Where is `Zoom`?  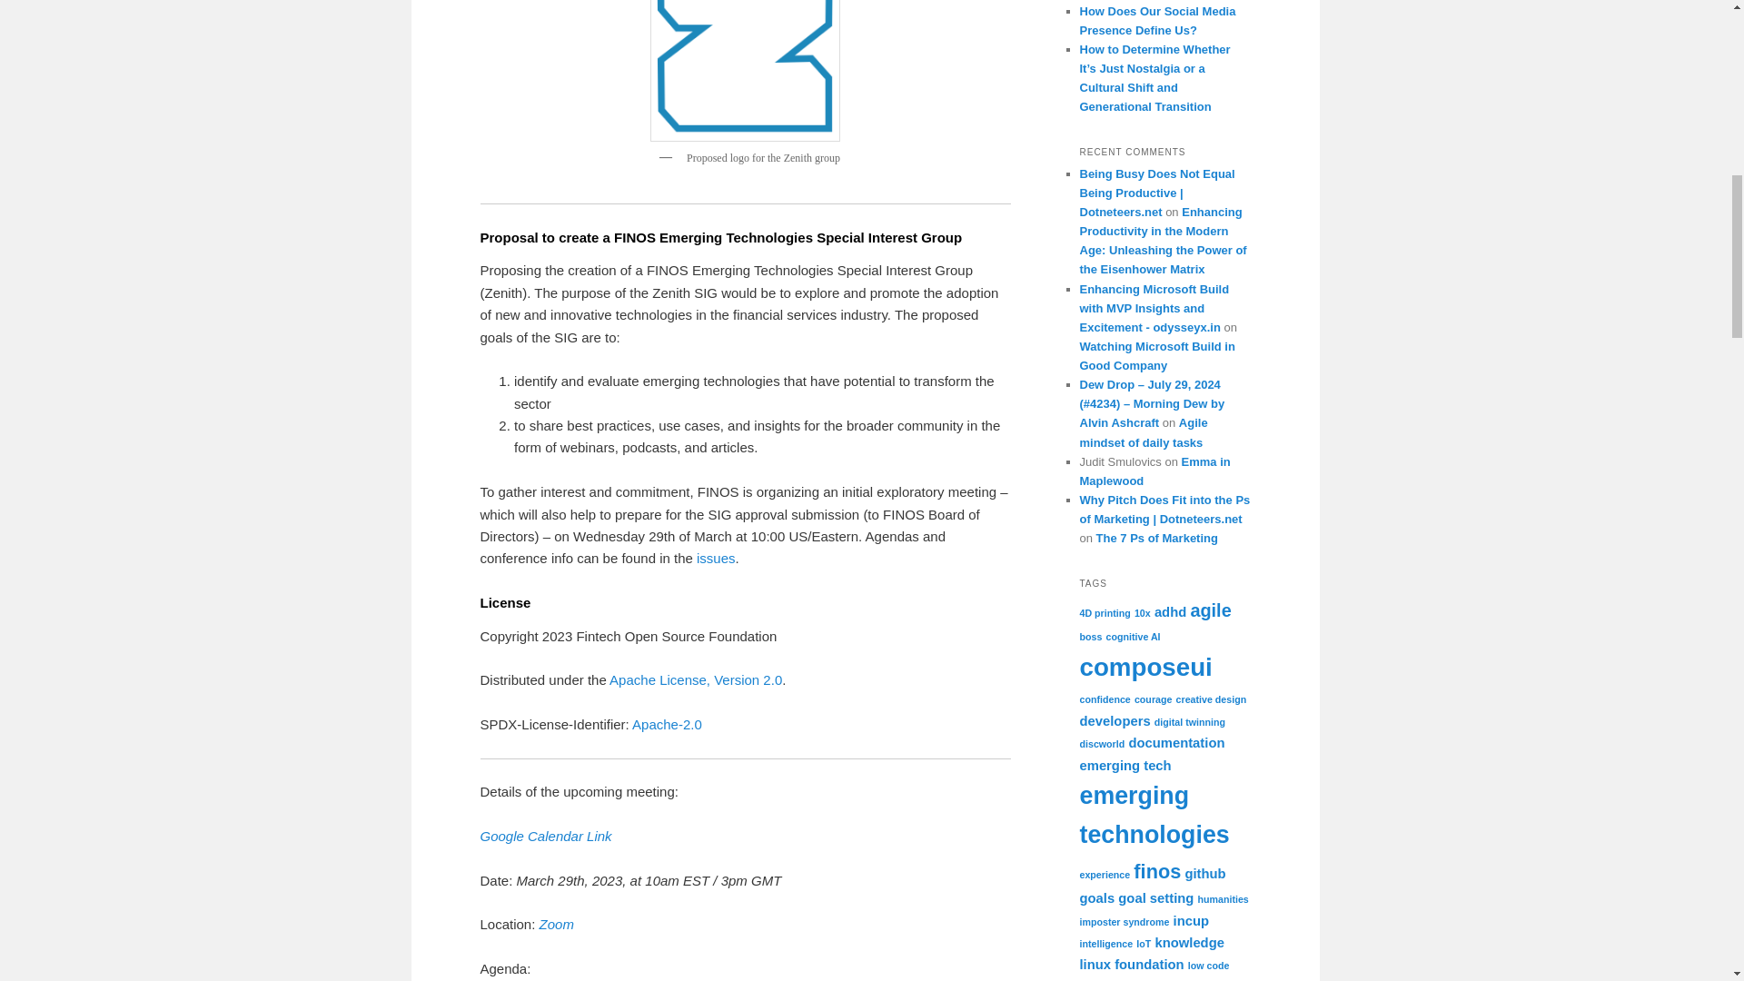
Zoom is located at coordinates (556, 924).